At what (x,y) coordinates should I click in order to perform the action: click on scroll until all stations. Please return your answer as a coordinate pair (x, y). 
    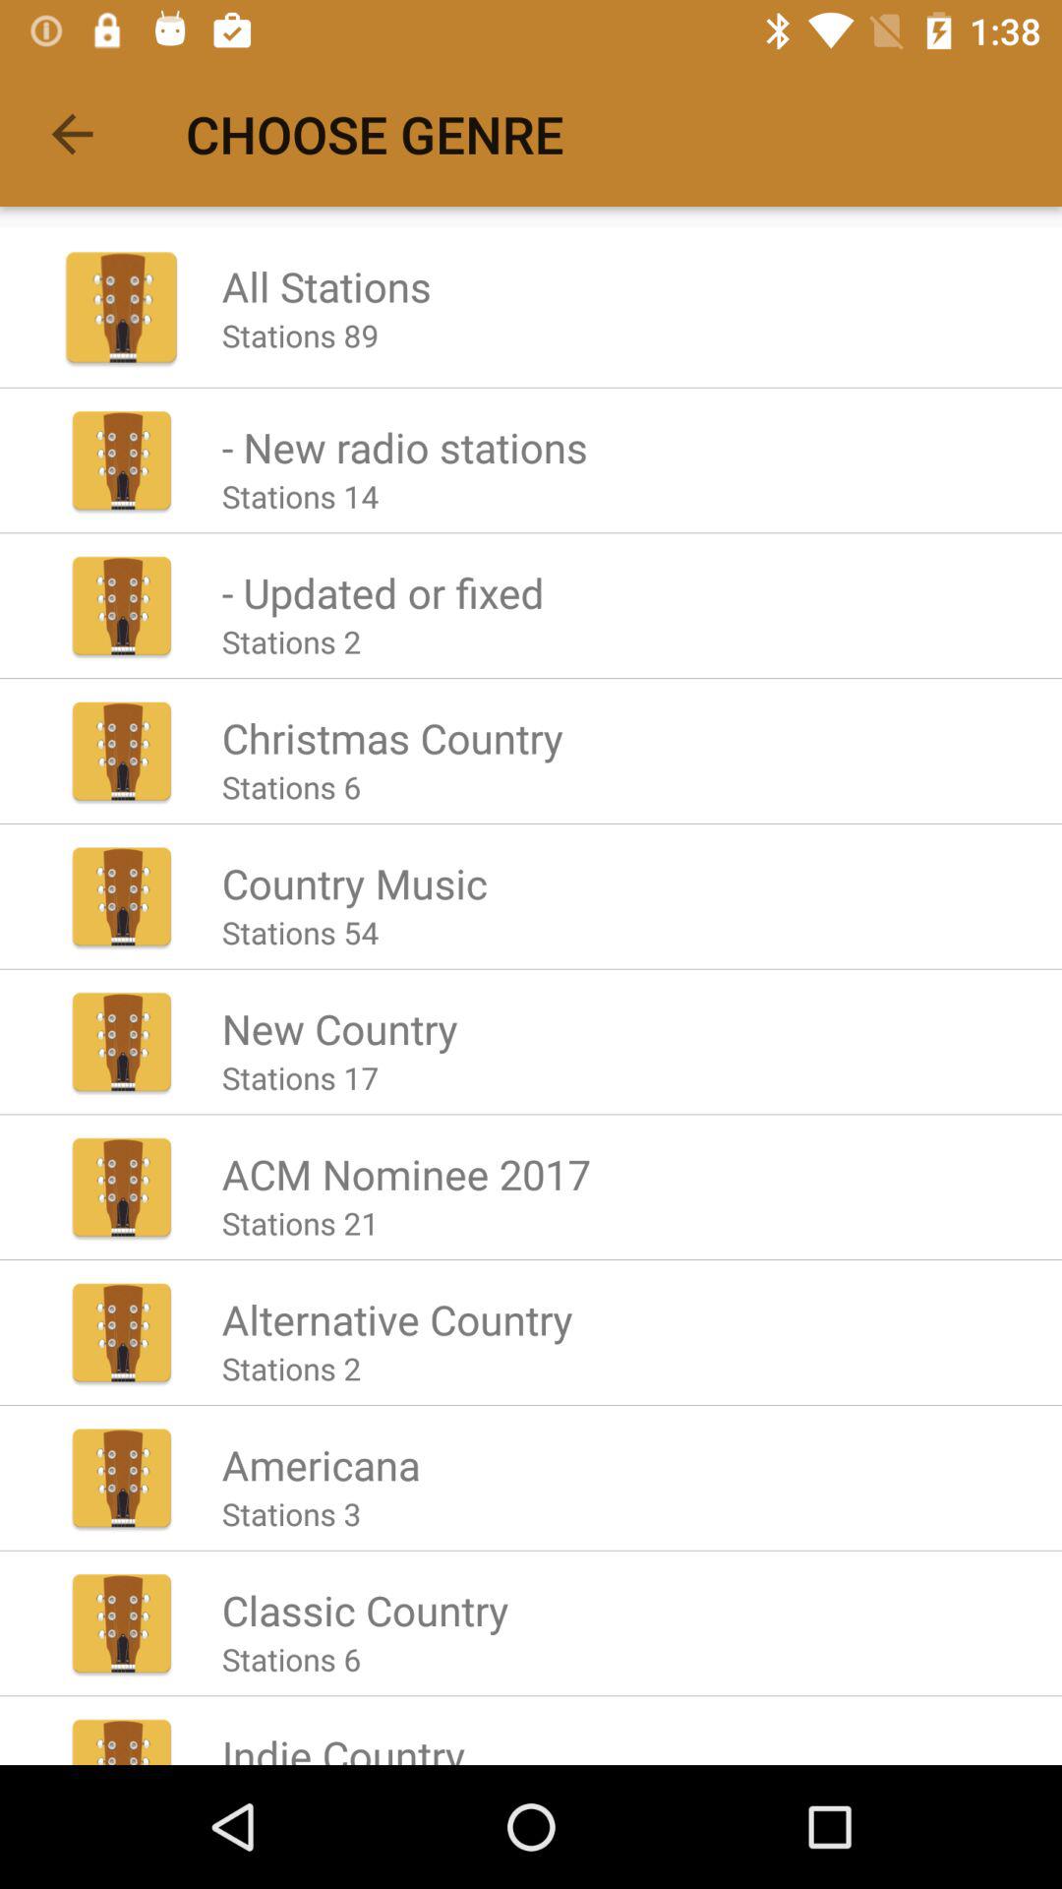
    Looking at the image, I should click on (326, 285).